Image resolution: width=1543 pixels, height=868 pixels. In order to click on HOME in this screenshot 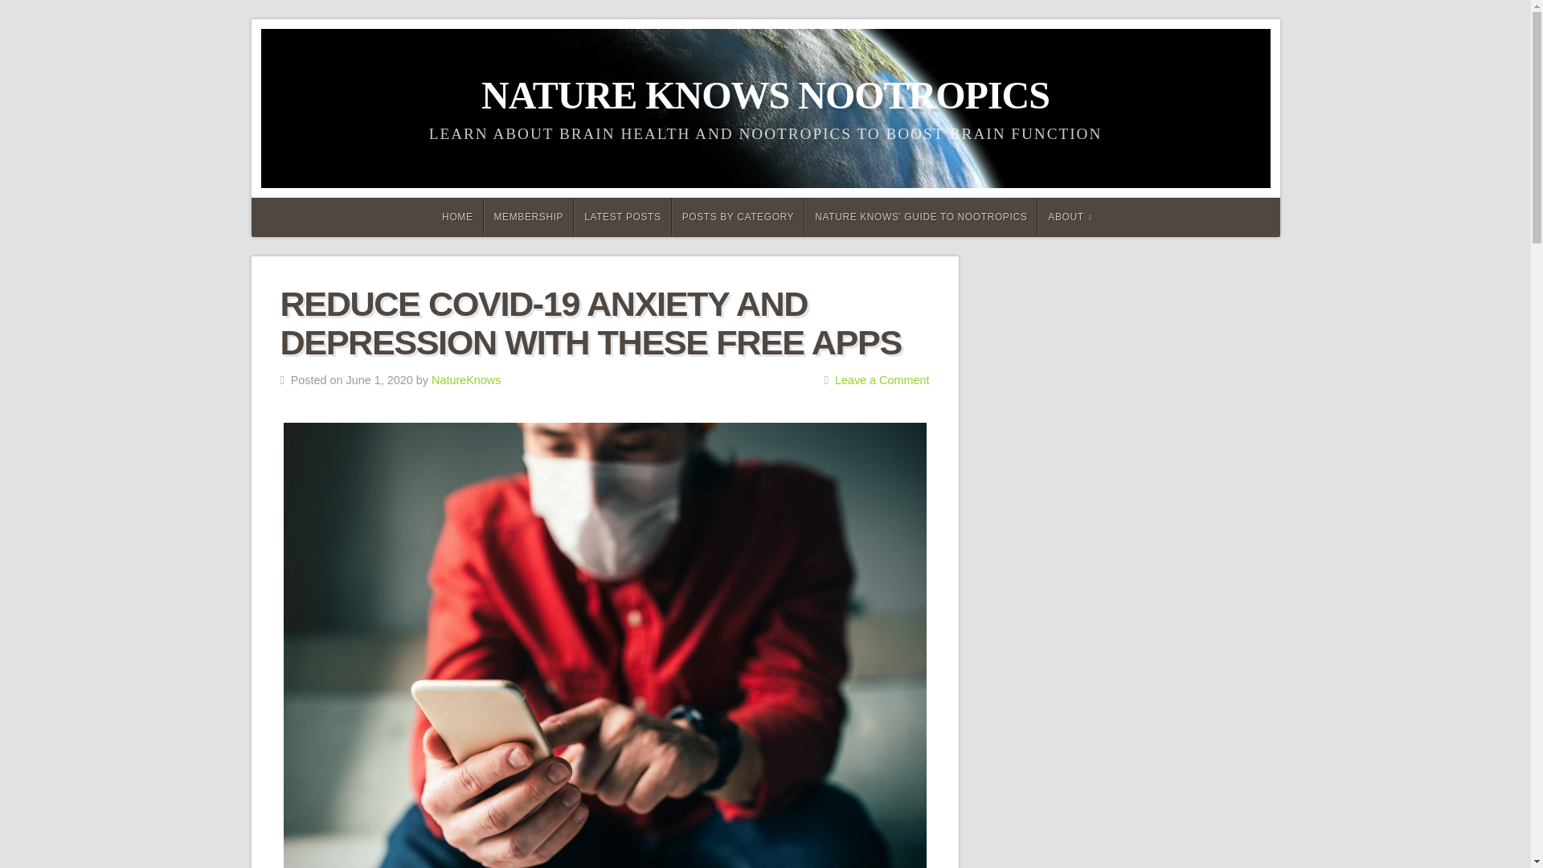, I will do `click(455, 217)`.